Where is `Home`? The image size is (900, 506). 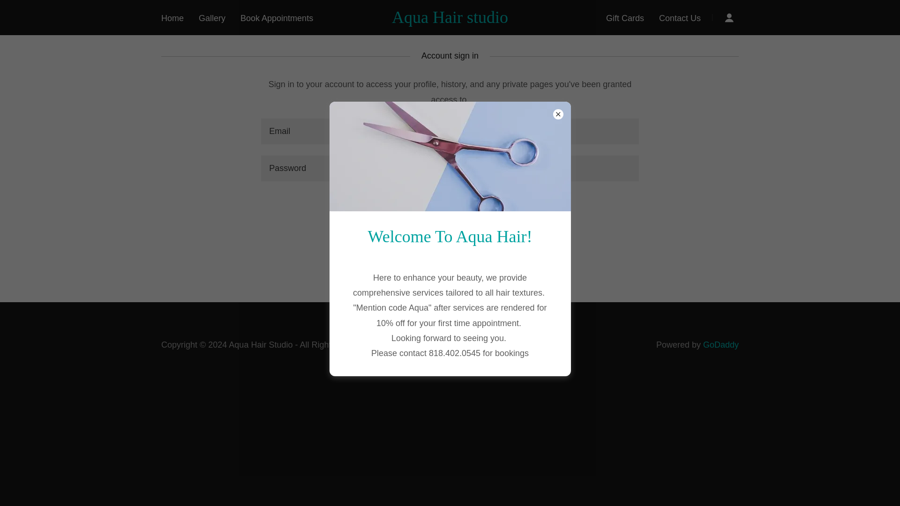
Home is located at coordinates (172, 18).